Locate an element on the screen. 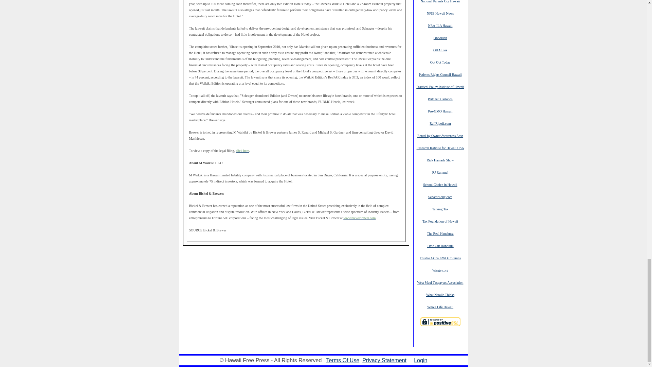  www.bickelbrewer.com is located at coordinates (359, 218).